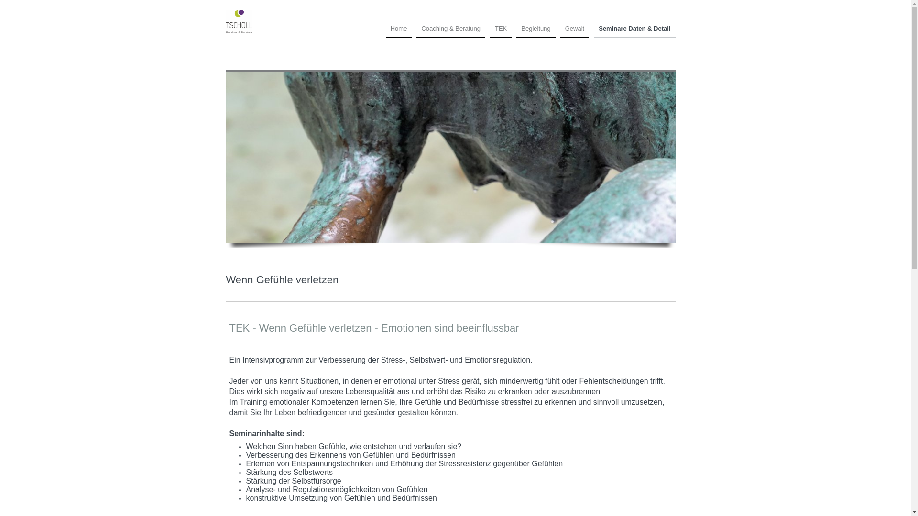 The height and width of the screenshot is (516, 918). What do you see at coordinates (501, 32) in the screenshot?
I see `TEK` at bounding box center [501, 32].